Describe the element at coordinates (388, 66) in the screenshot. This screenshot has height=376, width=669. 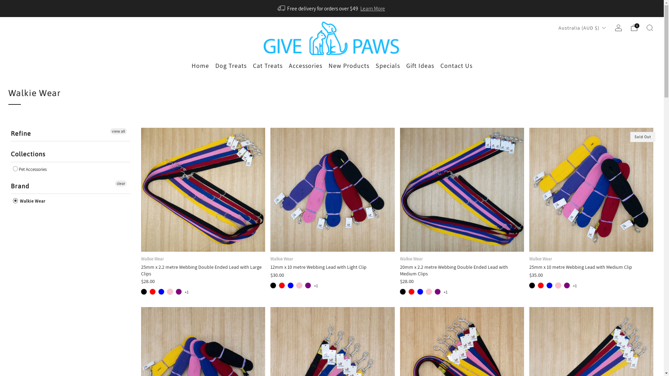
I see `Specials` at that location.